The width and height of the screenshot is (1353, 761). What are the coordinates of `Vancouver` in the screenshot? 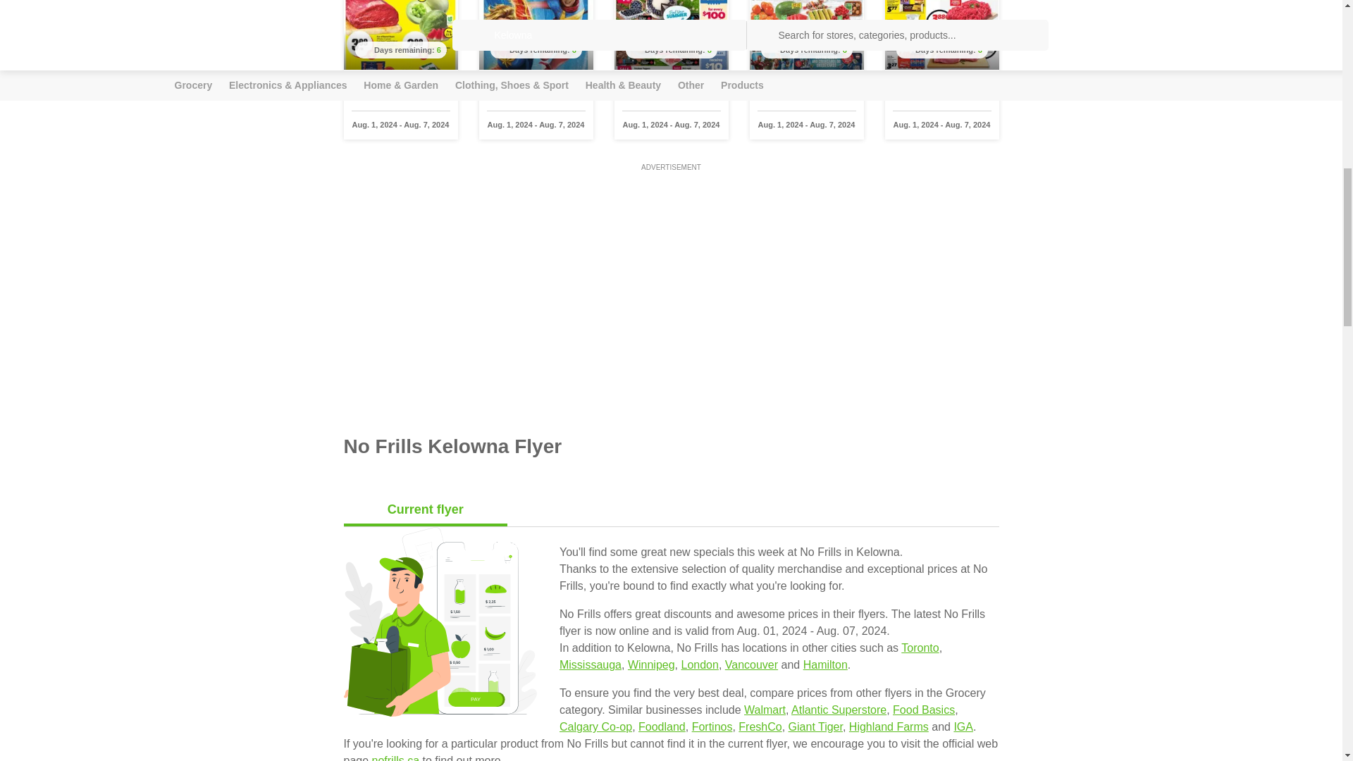 It's located at (751, 664).